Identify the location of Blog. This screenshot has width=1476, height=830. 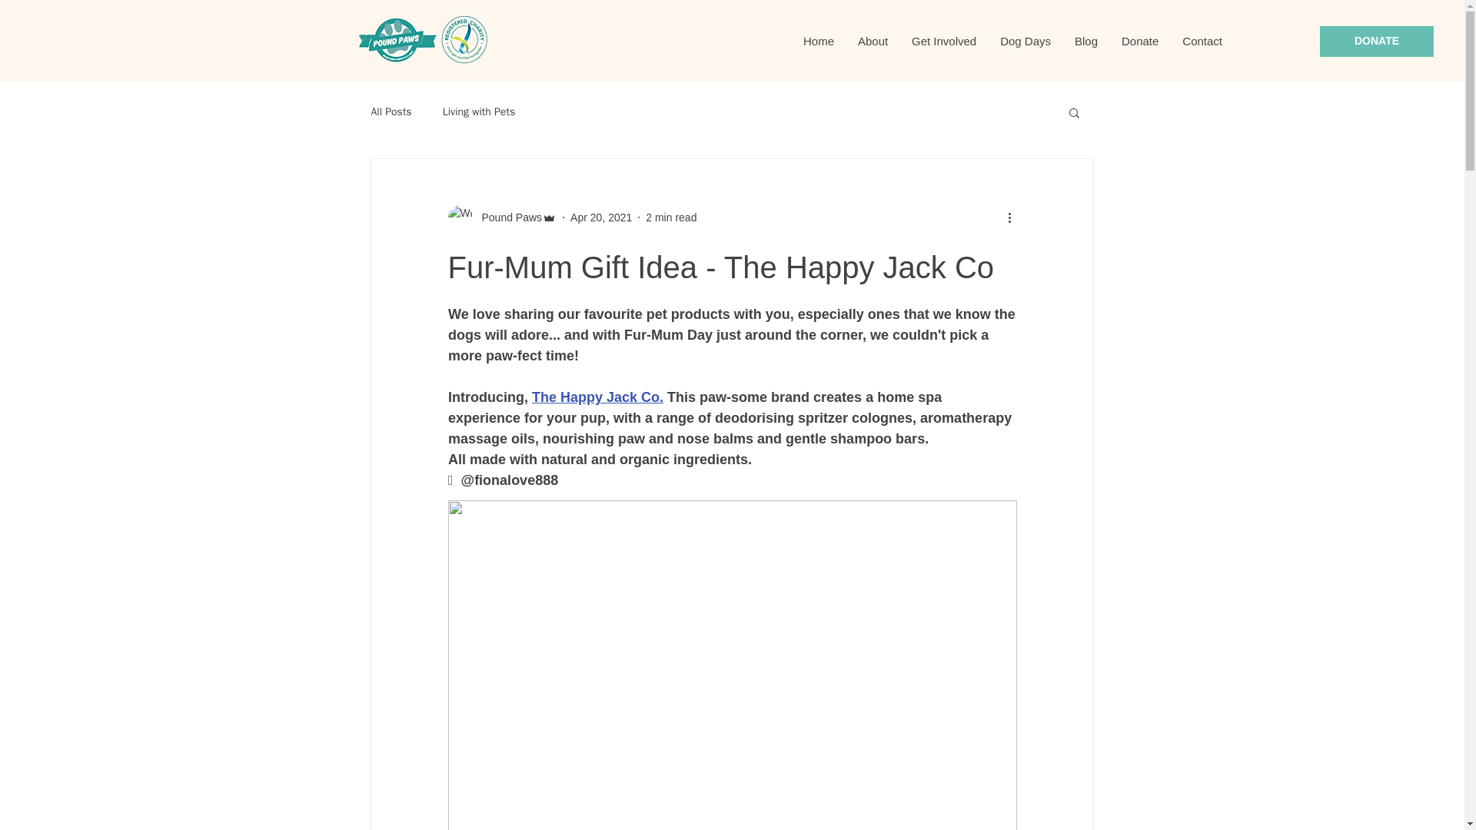
(1085, 41).